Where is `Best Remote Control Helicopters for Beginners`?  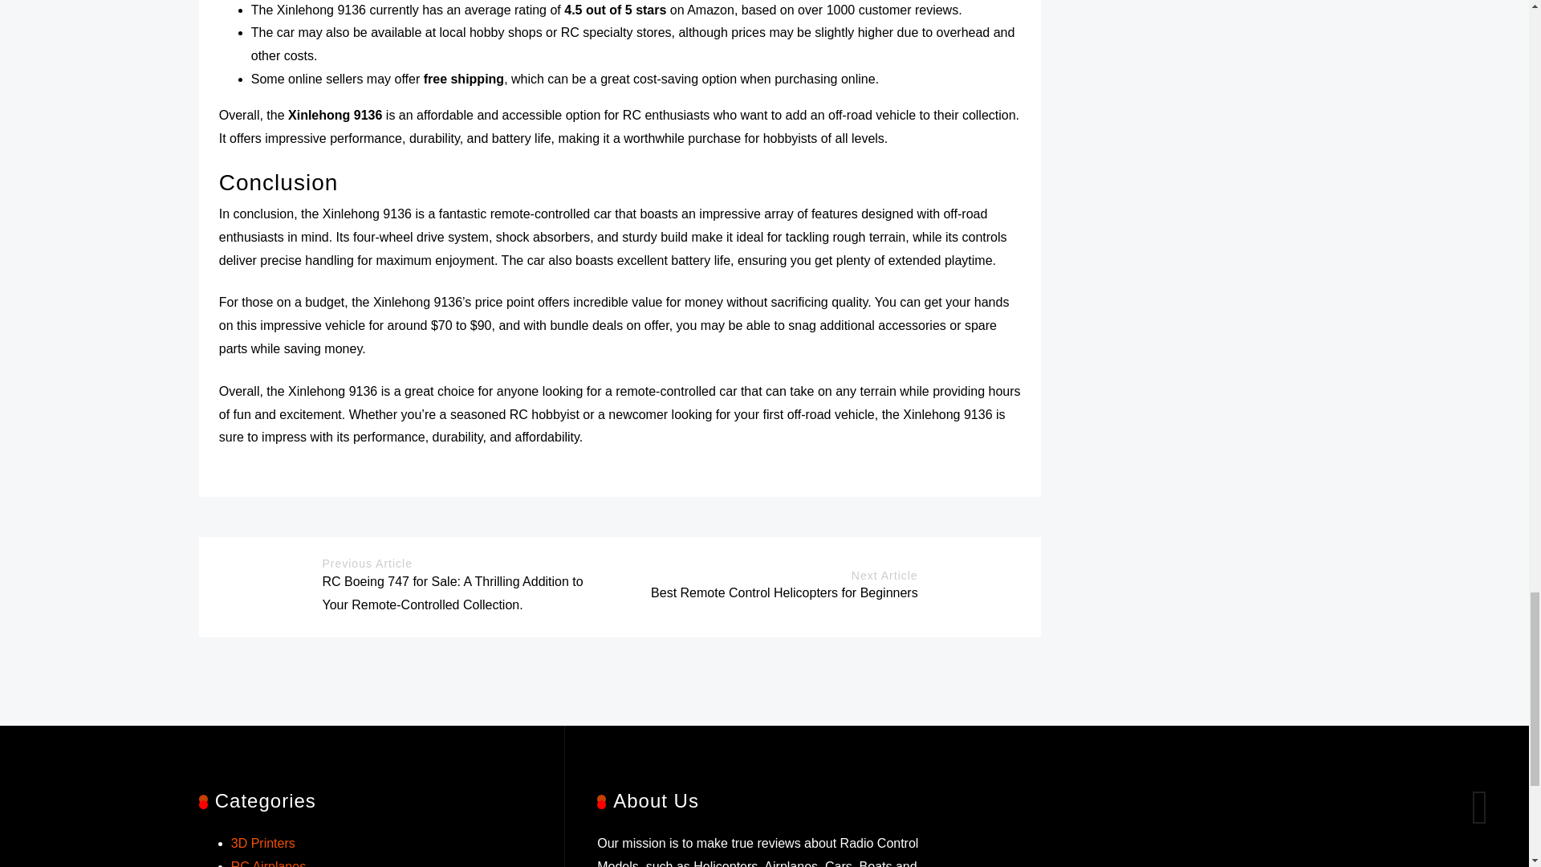
Best Remote Control Helicopters for Beginners is located at coordinates (784, 592).